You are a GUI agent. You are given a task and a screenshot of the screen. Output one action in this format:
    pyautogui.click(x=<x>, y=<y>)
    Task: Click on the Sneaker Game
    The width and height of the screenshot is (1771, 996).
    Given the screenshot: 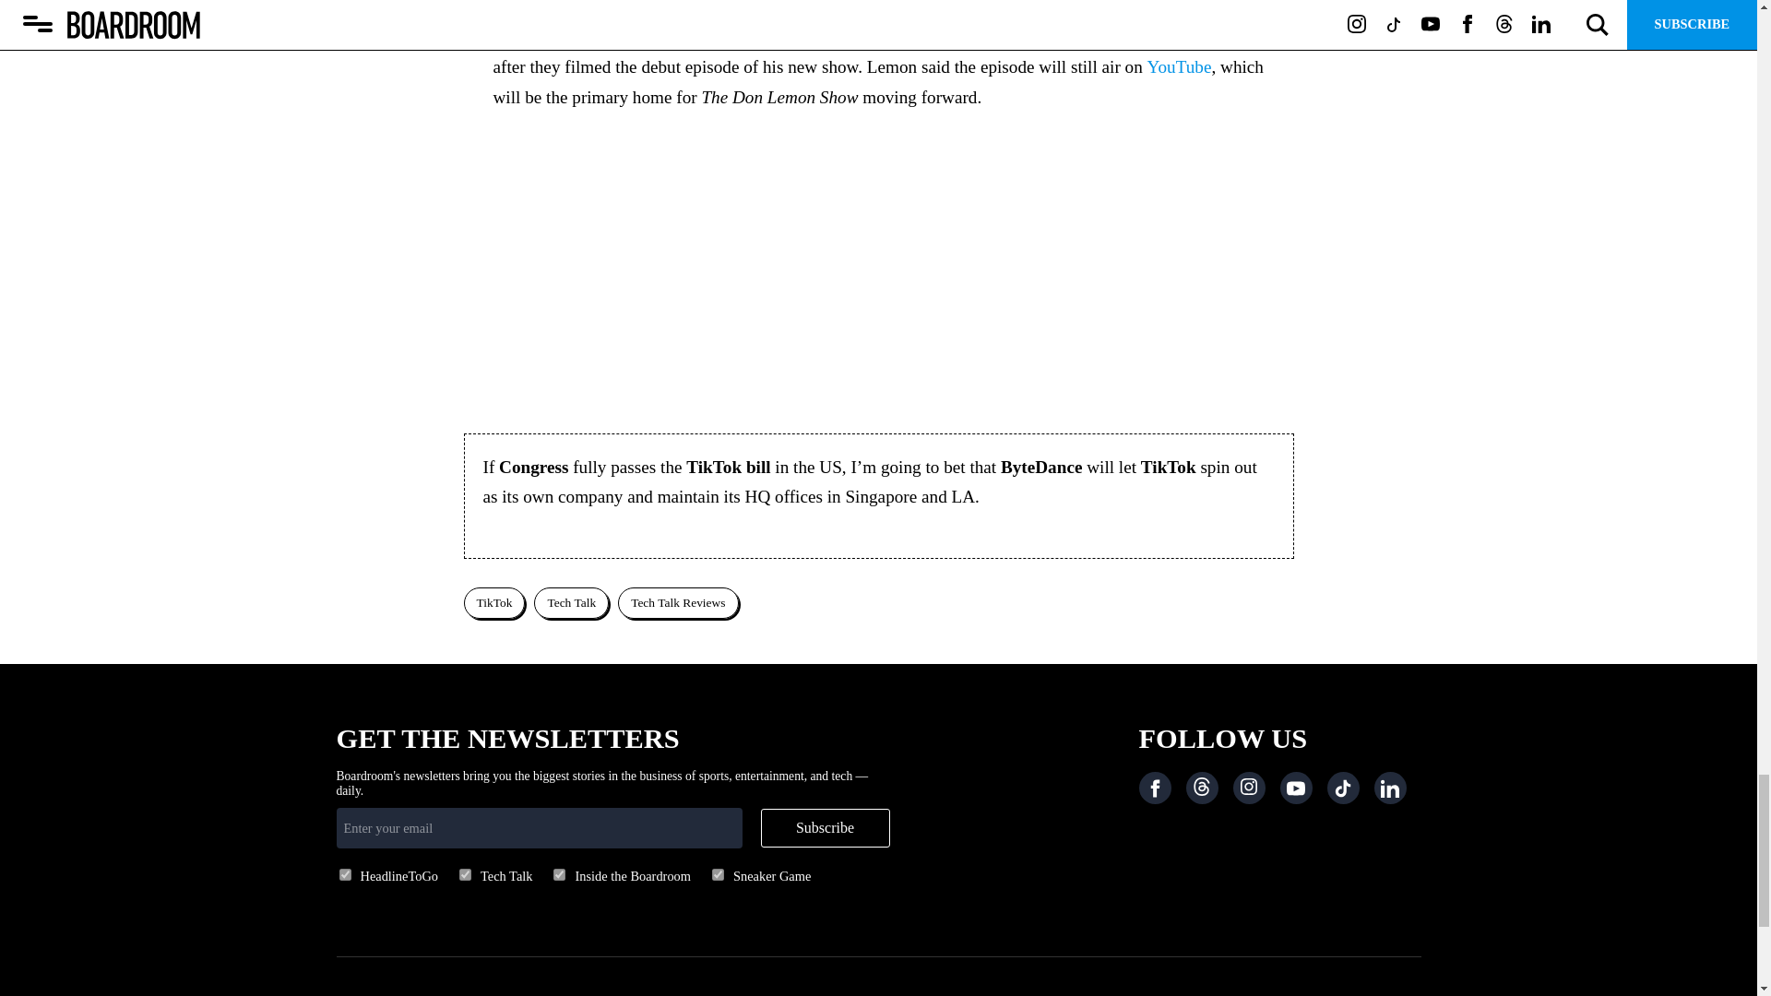 What is the action you would take?
    pyautogui.click(x=718, y=874)
    